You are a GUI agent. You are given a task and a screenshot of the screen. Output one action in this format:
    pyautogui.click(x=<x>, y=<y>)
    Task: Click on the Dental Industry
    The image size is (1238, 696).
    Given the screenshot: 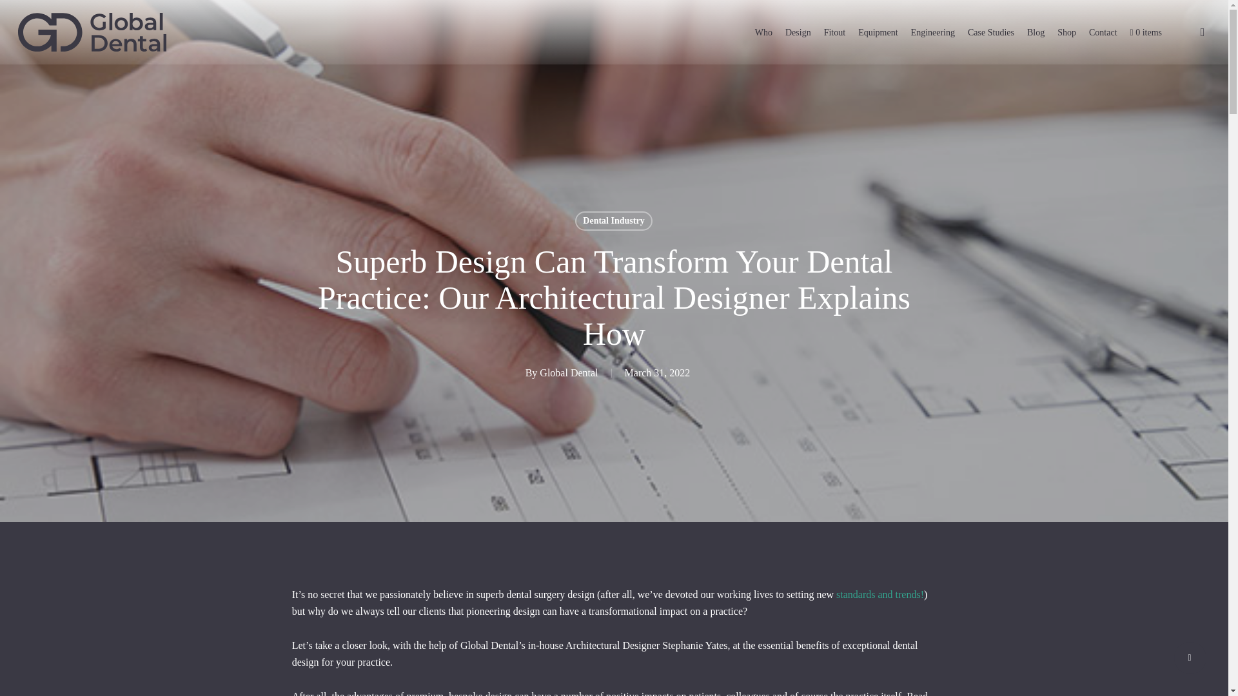 What is the action you would take?
    pyautogui.click(x=614, y=220)
    